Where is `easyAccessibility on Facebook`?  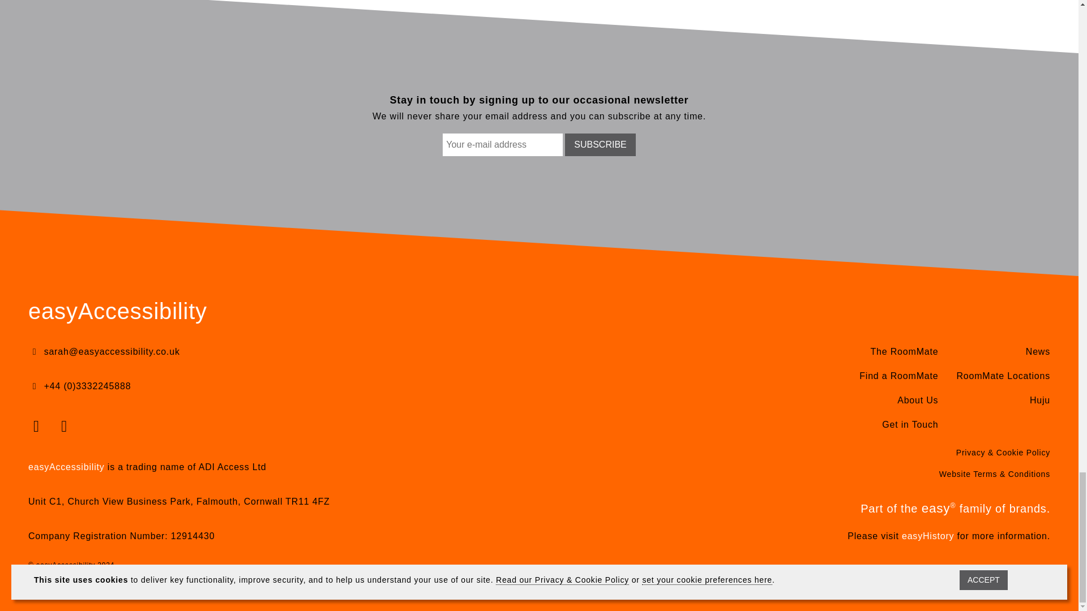
easyAccessibility on Facebook is located at coordinates (39, 425).